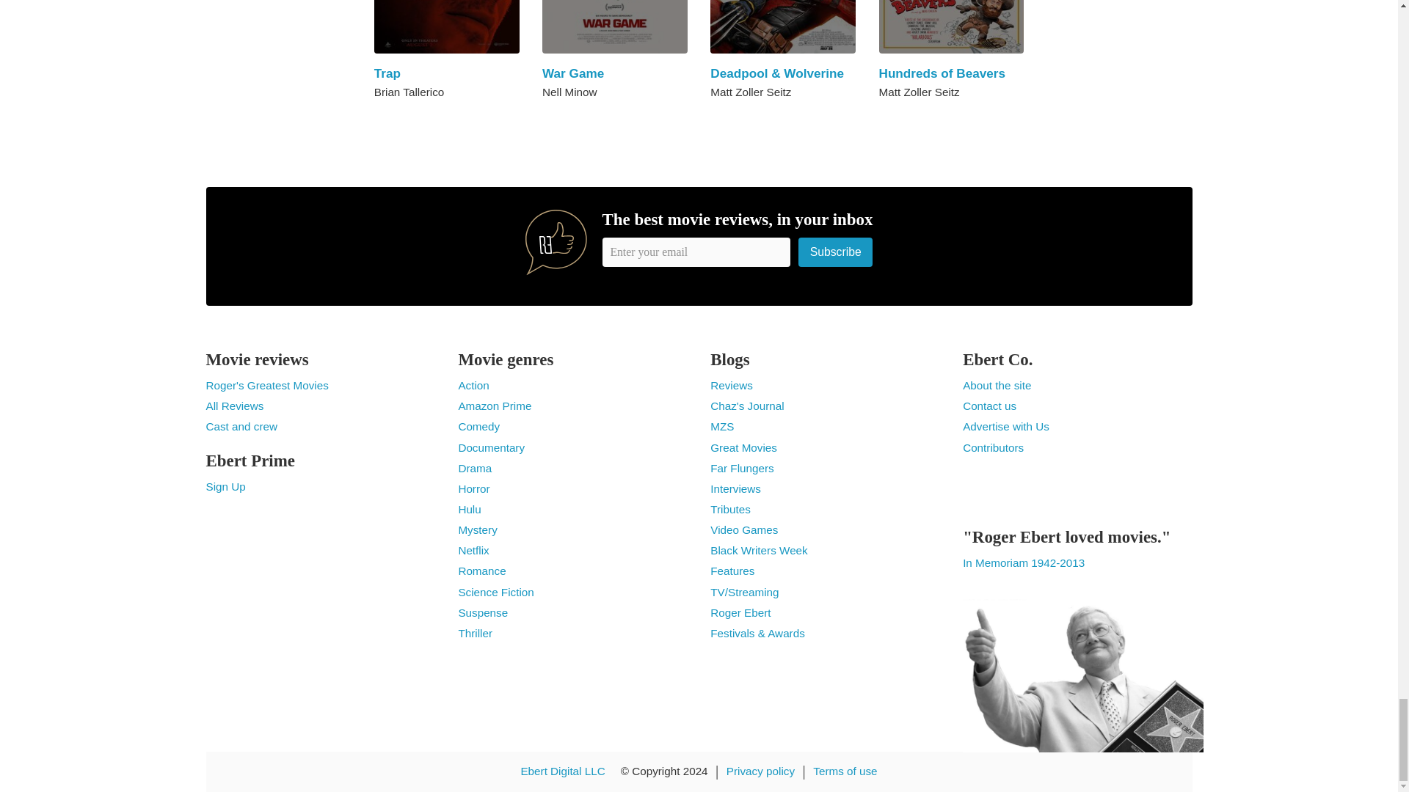 The image size is (1409, 792). What do you see at coordinates (836, 252) in the screenshot?
I see `Subscribe` at bounding box center [836, 252].